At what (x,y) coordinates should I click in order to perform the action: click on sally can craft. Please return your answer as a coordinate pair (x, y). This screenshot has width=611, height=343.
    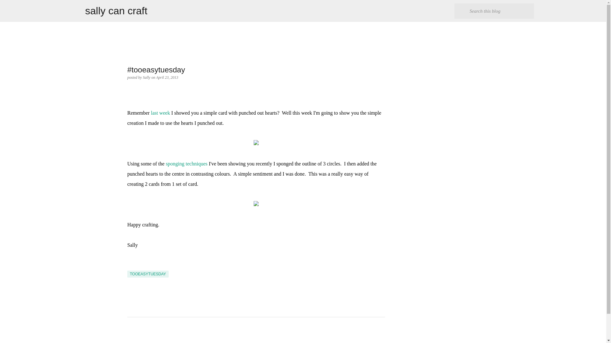
    Looking at the image, I should click on (116, 11).